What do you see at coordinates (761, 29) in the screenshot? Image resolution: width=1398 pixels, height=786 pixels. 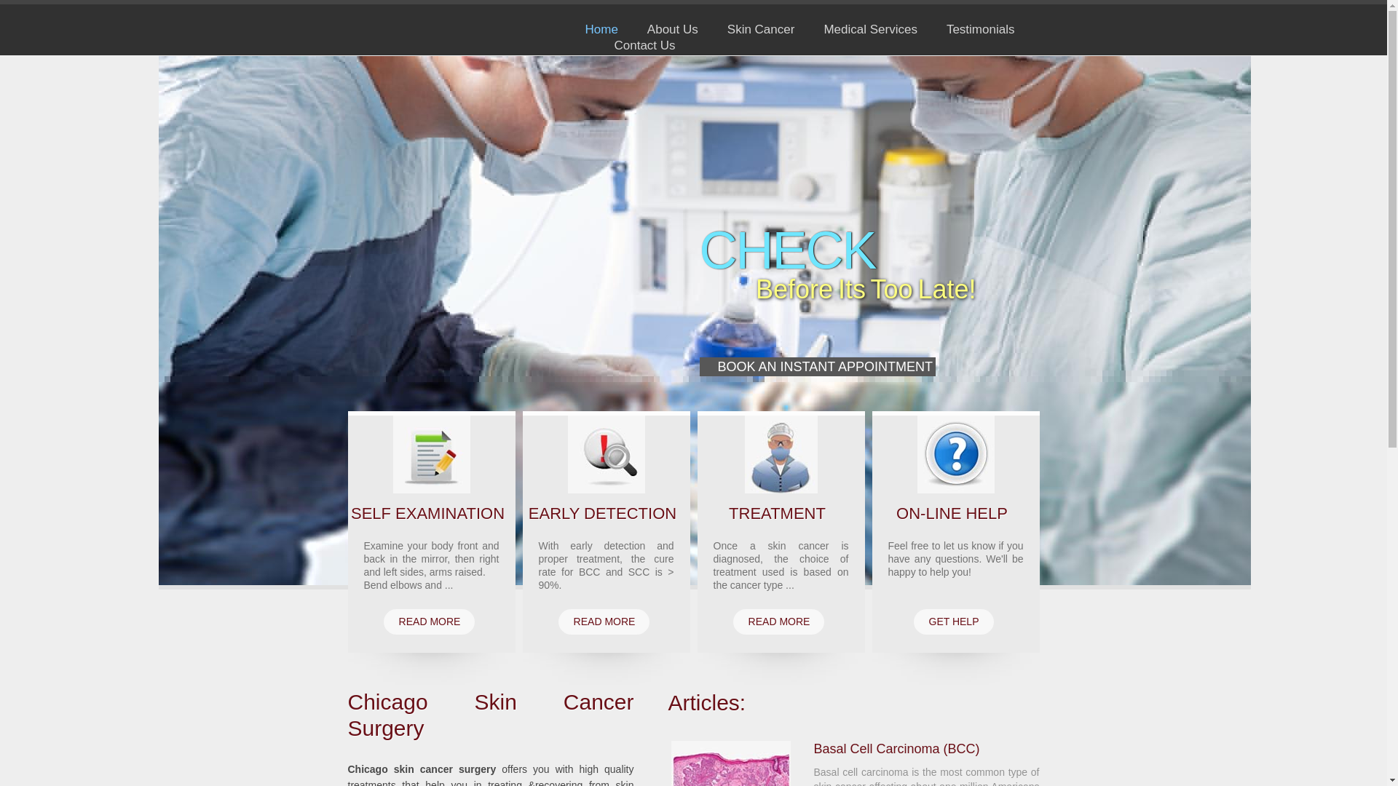 I see `Skin Cancer` at bounding box center [761, 29].